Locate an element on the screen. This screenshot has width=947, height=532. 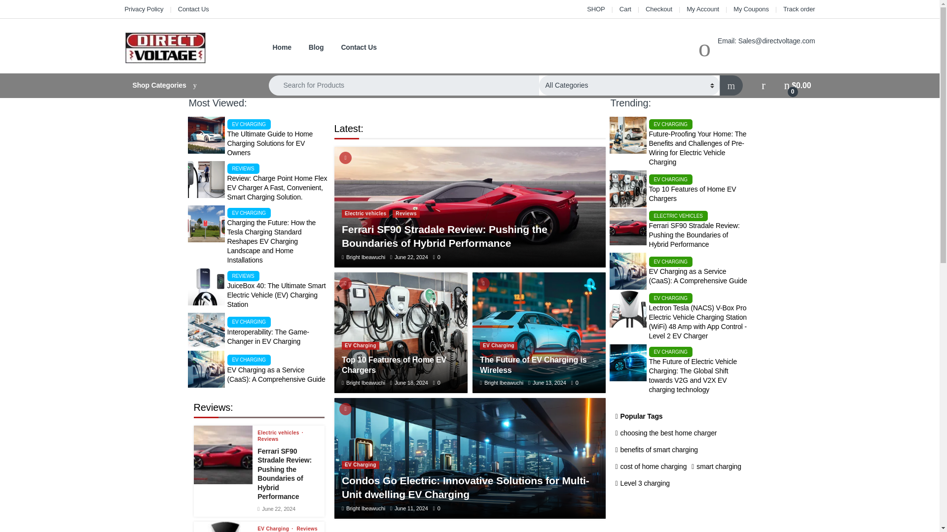
My Account is located at coordinates (702, 9).